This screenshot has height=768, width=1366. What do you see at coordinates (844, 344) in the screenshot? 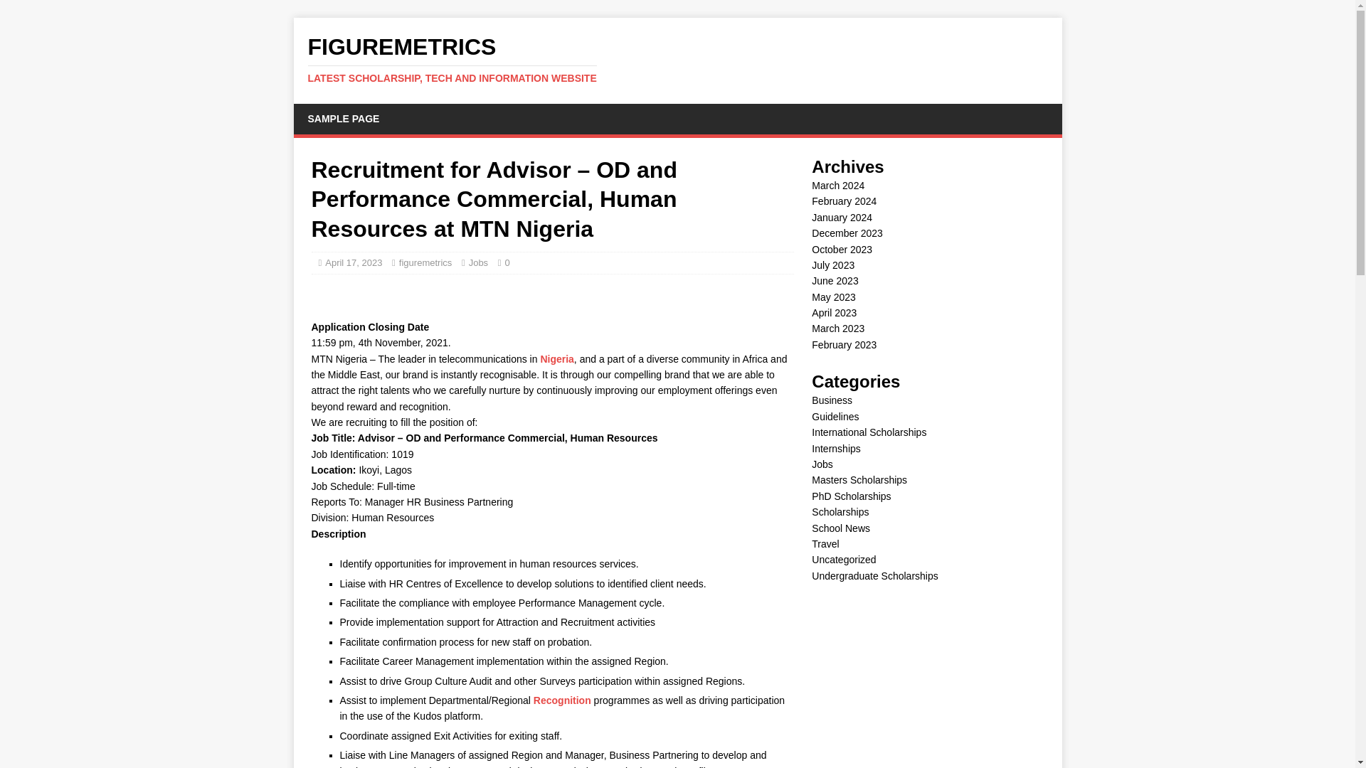
I see `February 2023` at bounding box center [844, 344].